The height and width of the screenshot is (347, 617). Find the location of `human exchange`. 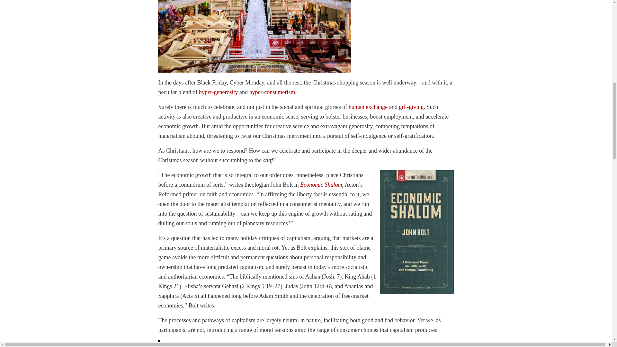

human exchange is located at coordinates (368, 107).